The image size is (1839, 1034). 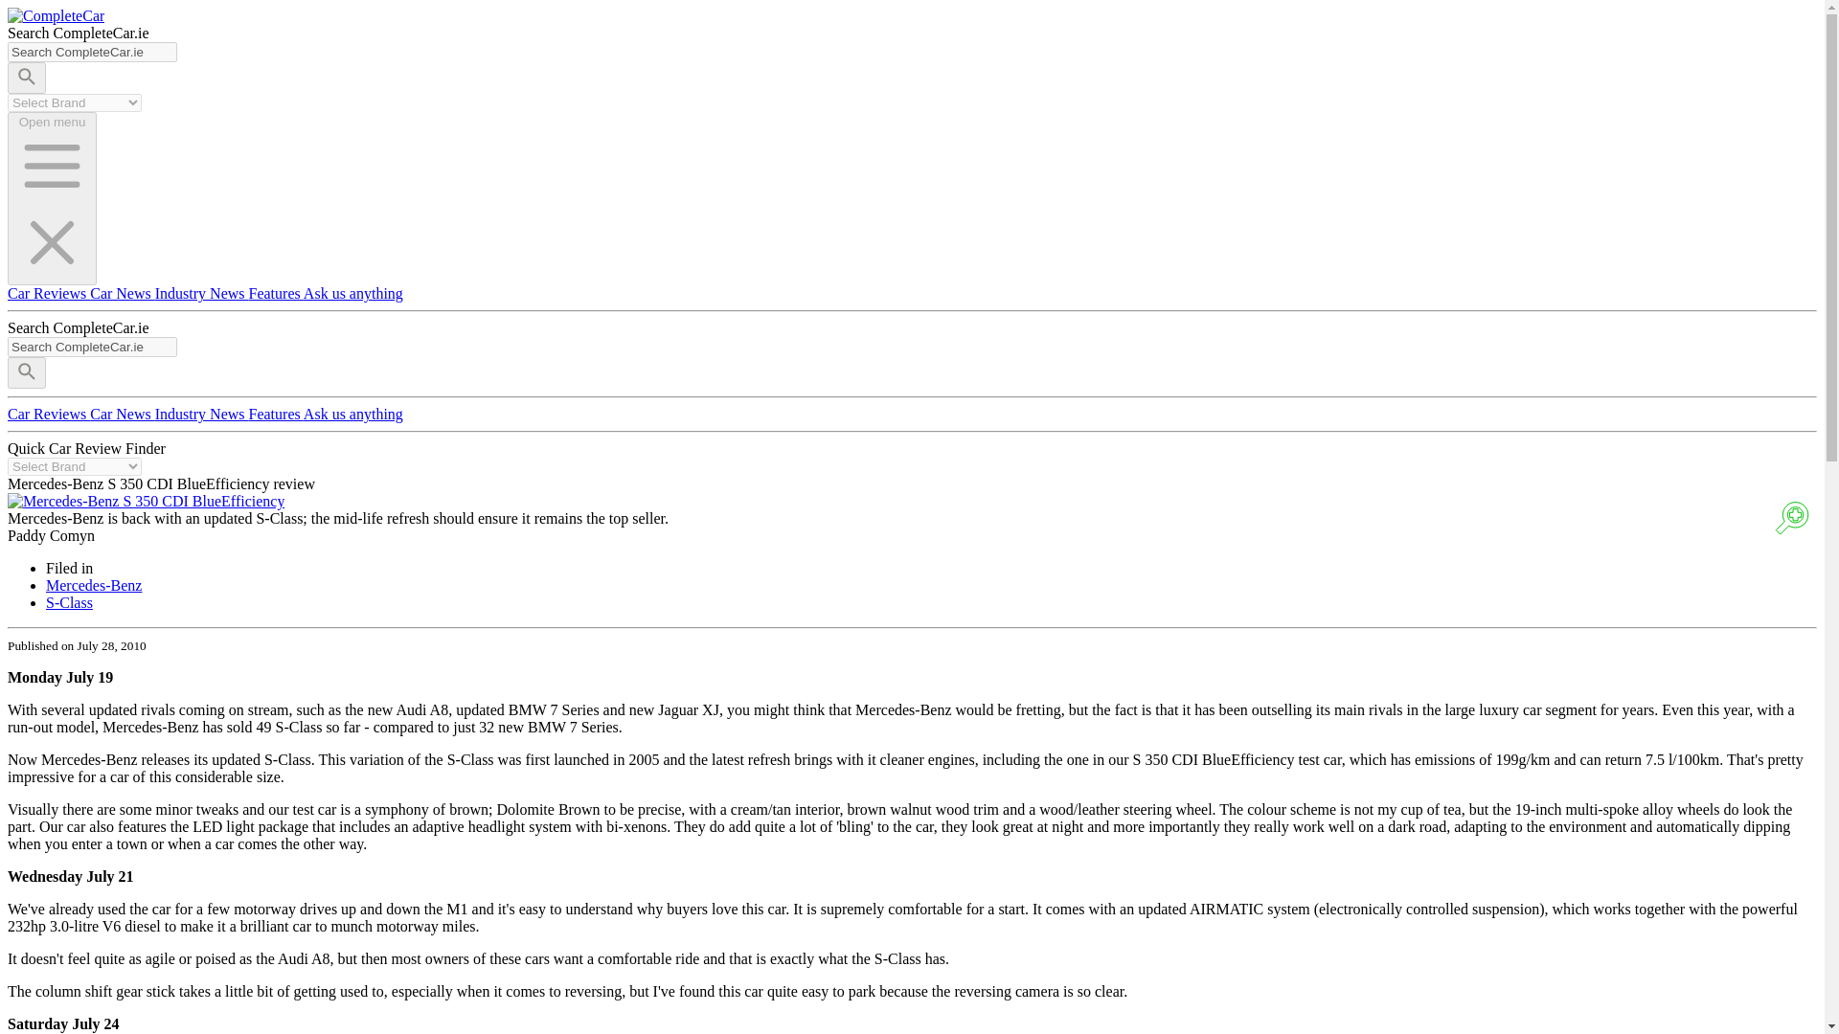 What do you see at coordinates (92, 52) in the screenshot?
I see `Search CompleteCar.ie` at bounding box center [92, 52].